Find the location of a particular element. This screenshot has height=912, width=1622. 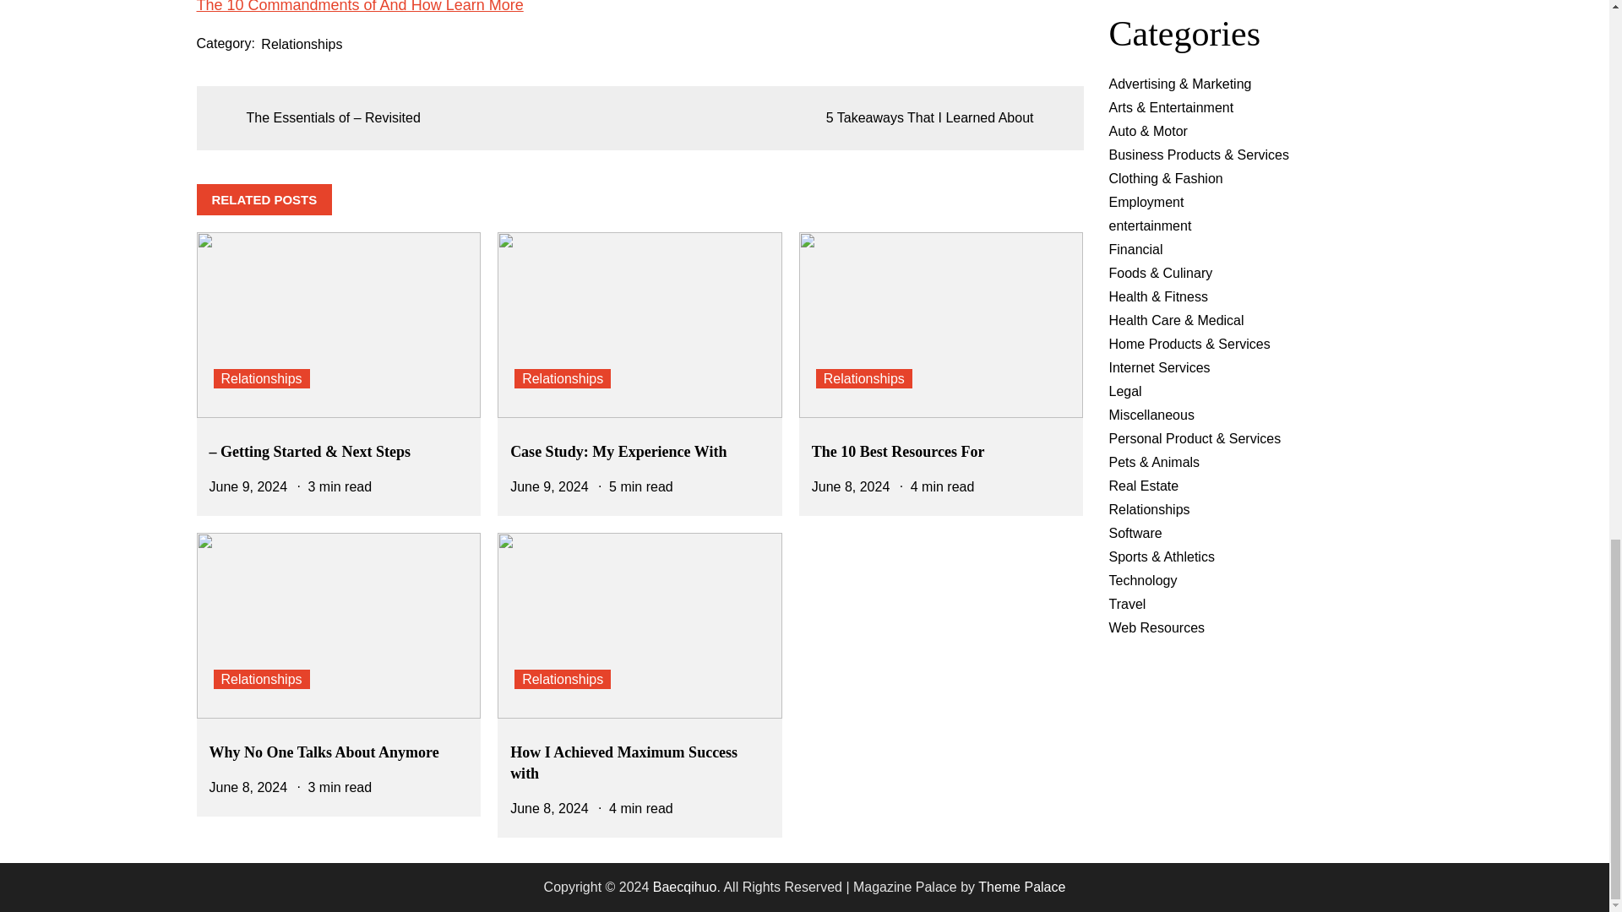

Relationships is located at coordinates (563, 378).